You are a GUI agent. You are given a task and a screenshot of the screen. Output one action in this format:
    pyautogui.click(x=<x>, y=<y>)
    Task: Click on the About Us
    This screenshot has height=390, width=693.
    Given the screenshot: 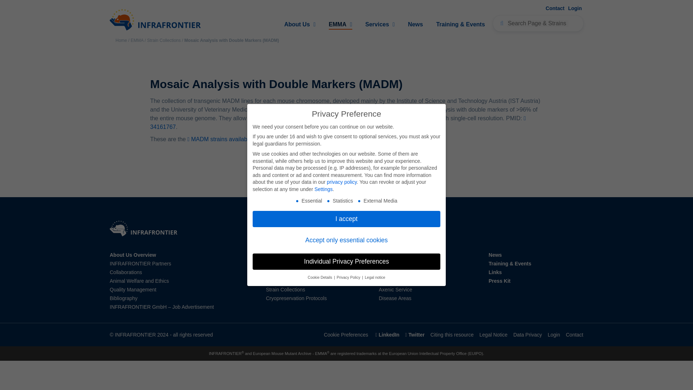 What is the action you would take?
    pyautogui.click(x=300, y=25)
    